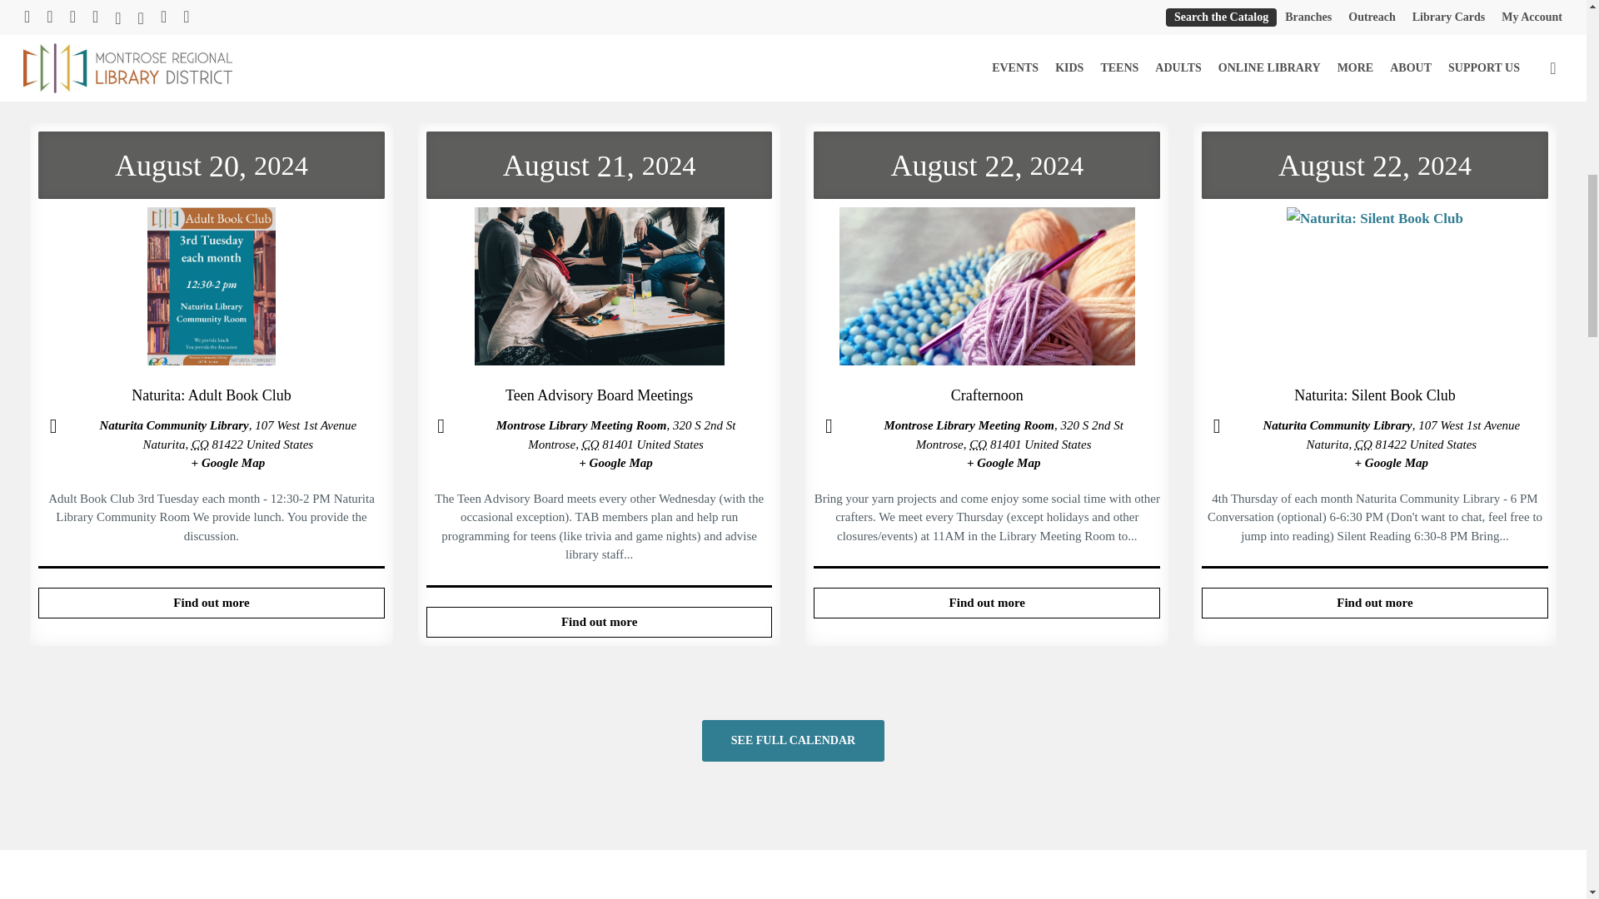 This screenshot has height=899, width=1599. What do you see at coordinates (1004, 462) in the screenshot?
I see `Click to view a Google Map` at bounding box center [1004, 462].